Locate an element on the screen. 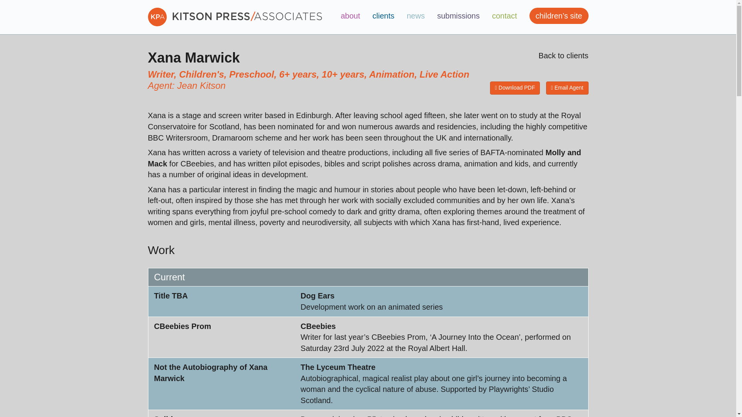 Image resolution: width=742 pixels, height=417 pixels. Back to clients is located at coordinates (563, 56).